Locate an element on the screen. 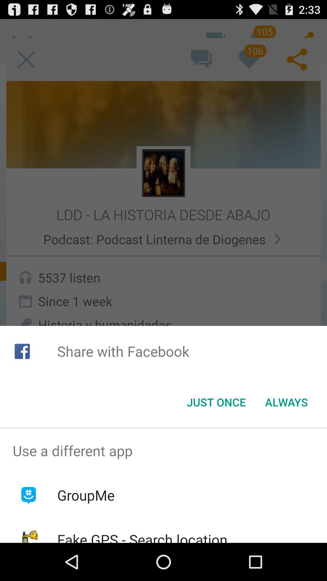  jump to use a different app is located at coordinates (163, 451).